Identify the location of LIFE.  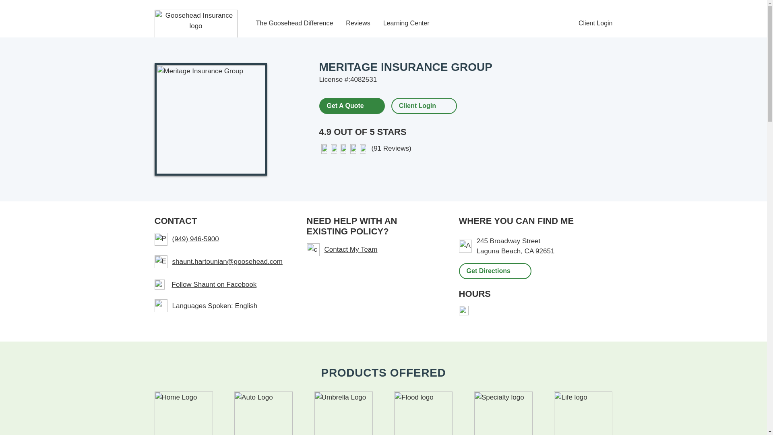
(583, 413).